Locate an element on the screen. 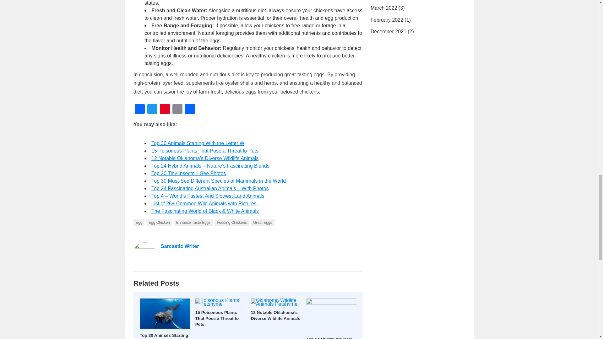 This screenshot has width=603, height=339. Pinterest is located at coordinates (165, 110).